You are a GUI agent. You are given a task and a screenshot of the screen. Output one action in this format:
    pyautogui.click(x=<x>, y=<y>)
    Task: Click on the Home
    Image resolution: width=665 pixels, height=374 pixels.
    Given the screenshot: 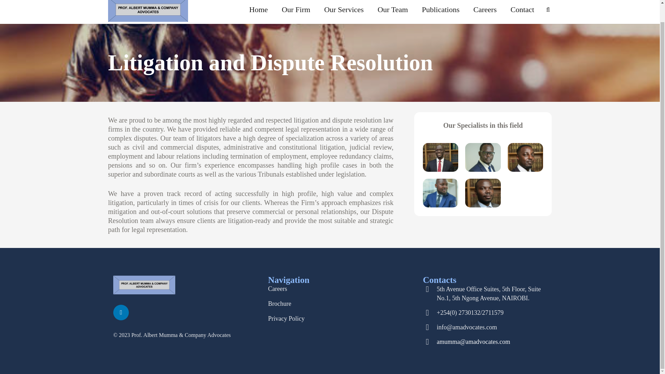 What is the action you would take?
    pyautogui.click(x=259, y=12)
    